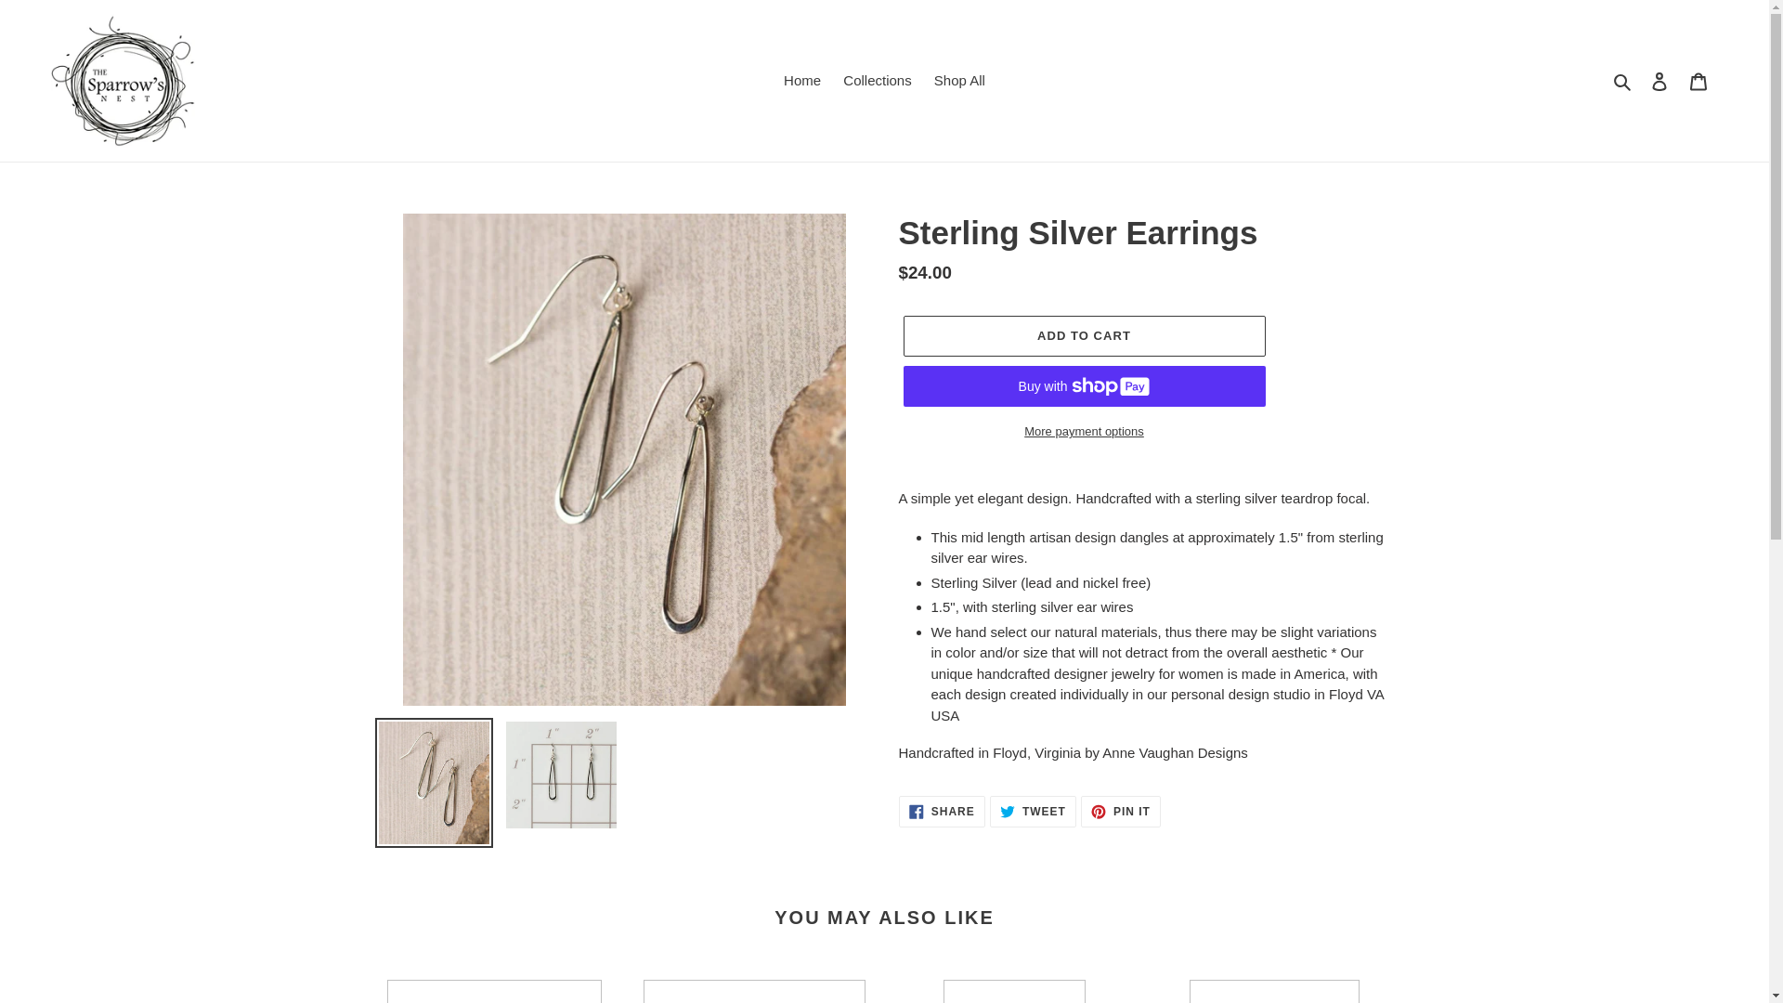 The height and width of the screenshot is (1003, 1783). I want to click on Shop All, so click(960, 81).